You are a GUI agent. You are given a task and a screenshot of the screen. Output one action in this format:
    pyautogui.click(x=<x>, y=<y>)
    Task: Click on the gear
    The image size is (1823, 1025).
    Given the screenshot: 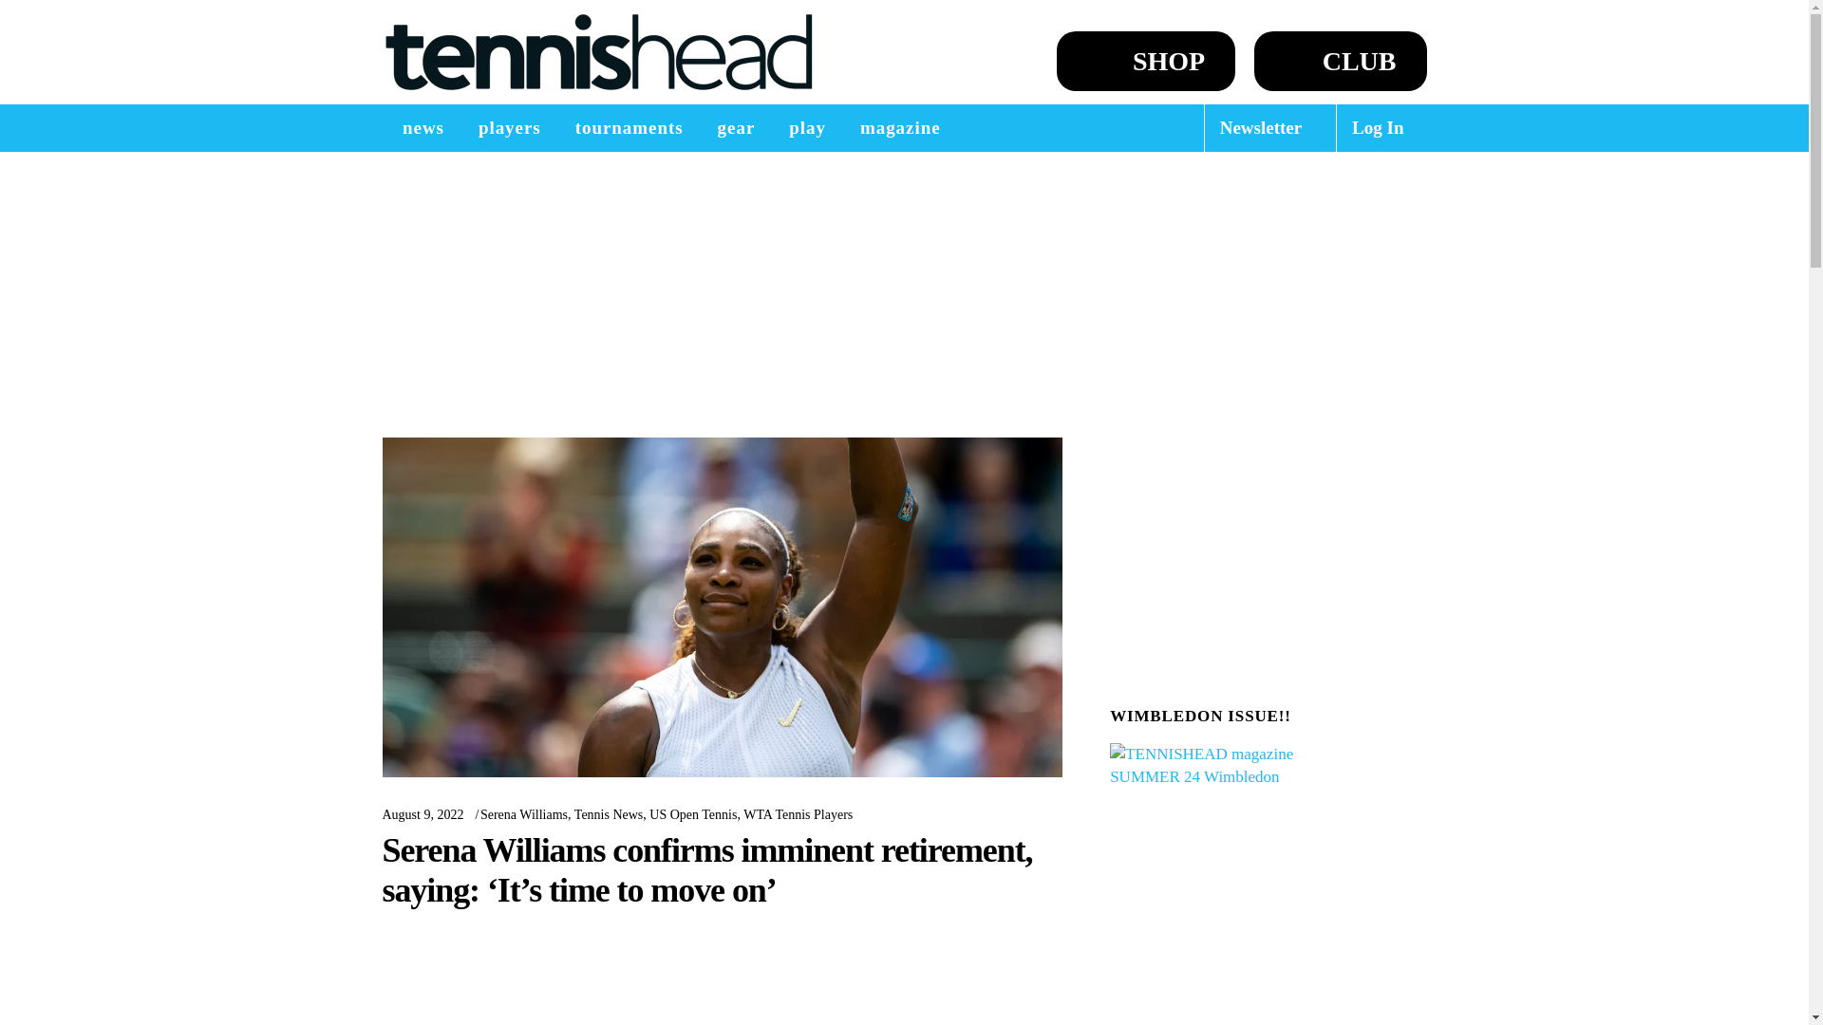 What is the action you would take?
    pyautogui.click(x=737, y=127)
    